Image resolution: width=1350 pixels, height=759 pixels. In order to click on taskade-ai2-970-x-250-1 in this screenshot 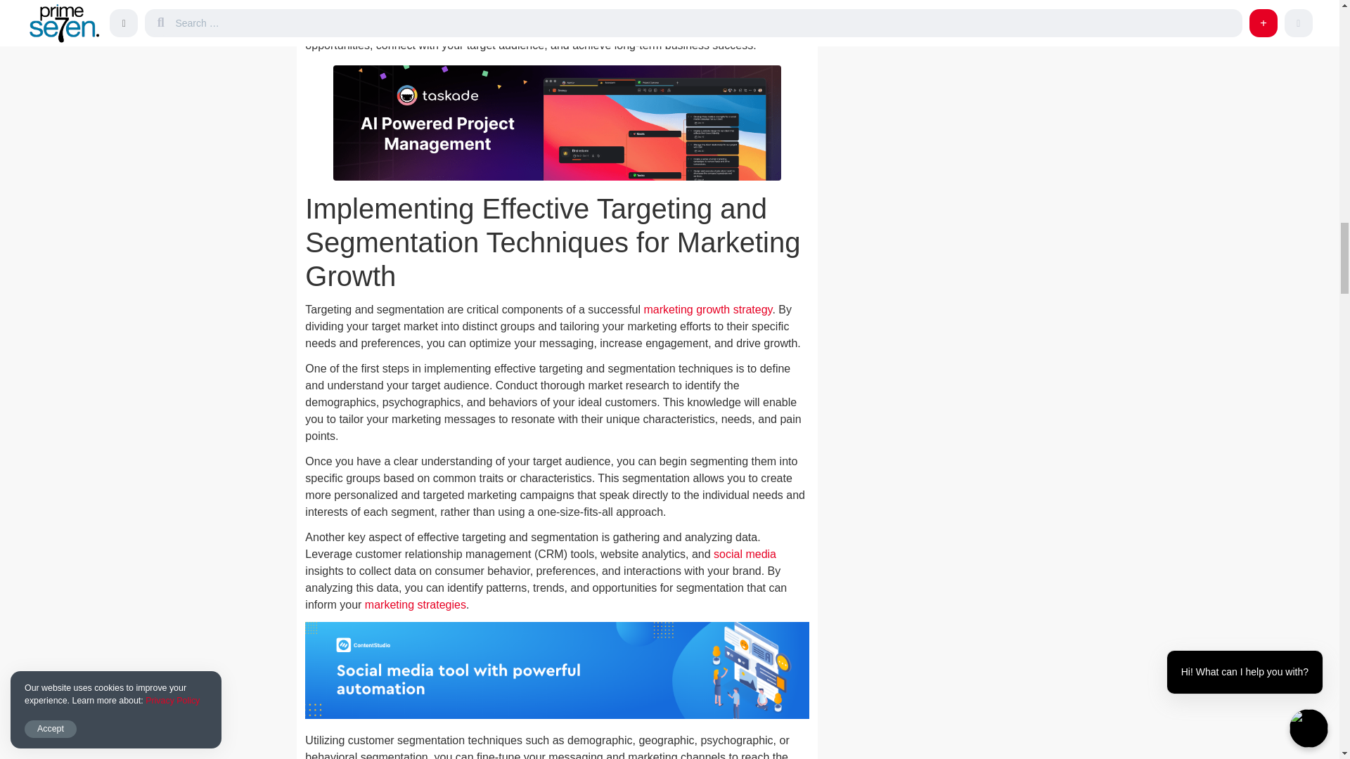, I will do `click(557, 122)`.